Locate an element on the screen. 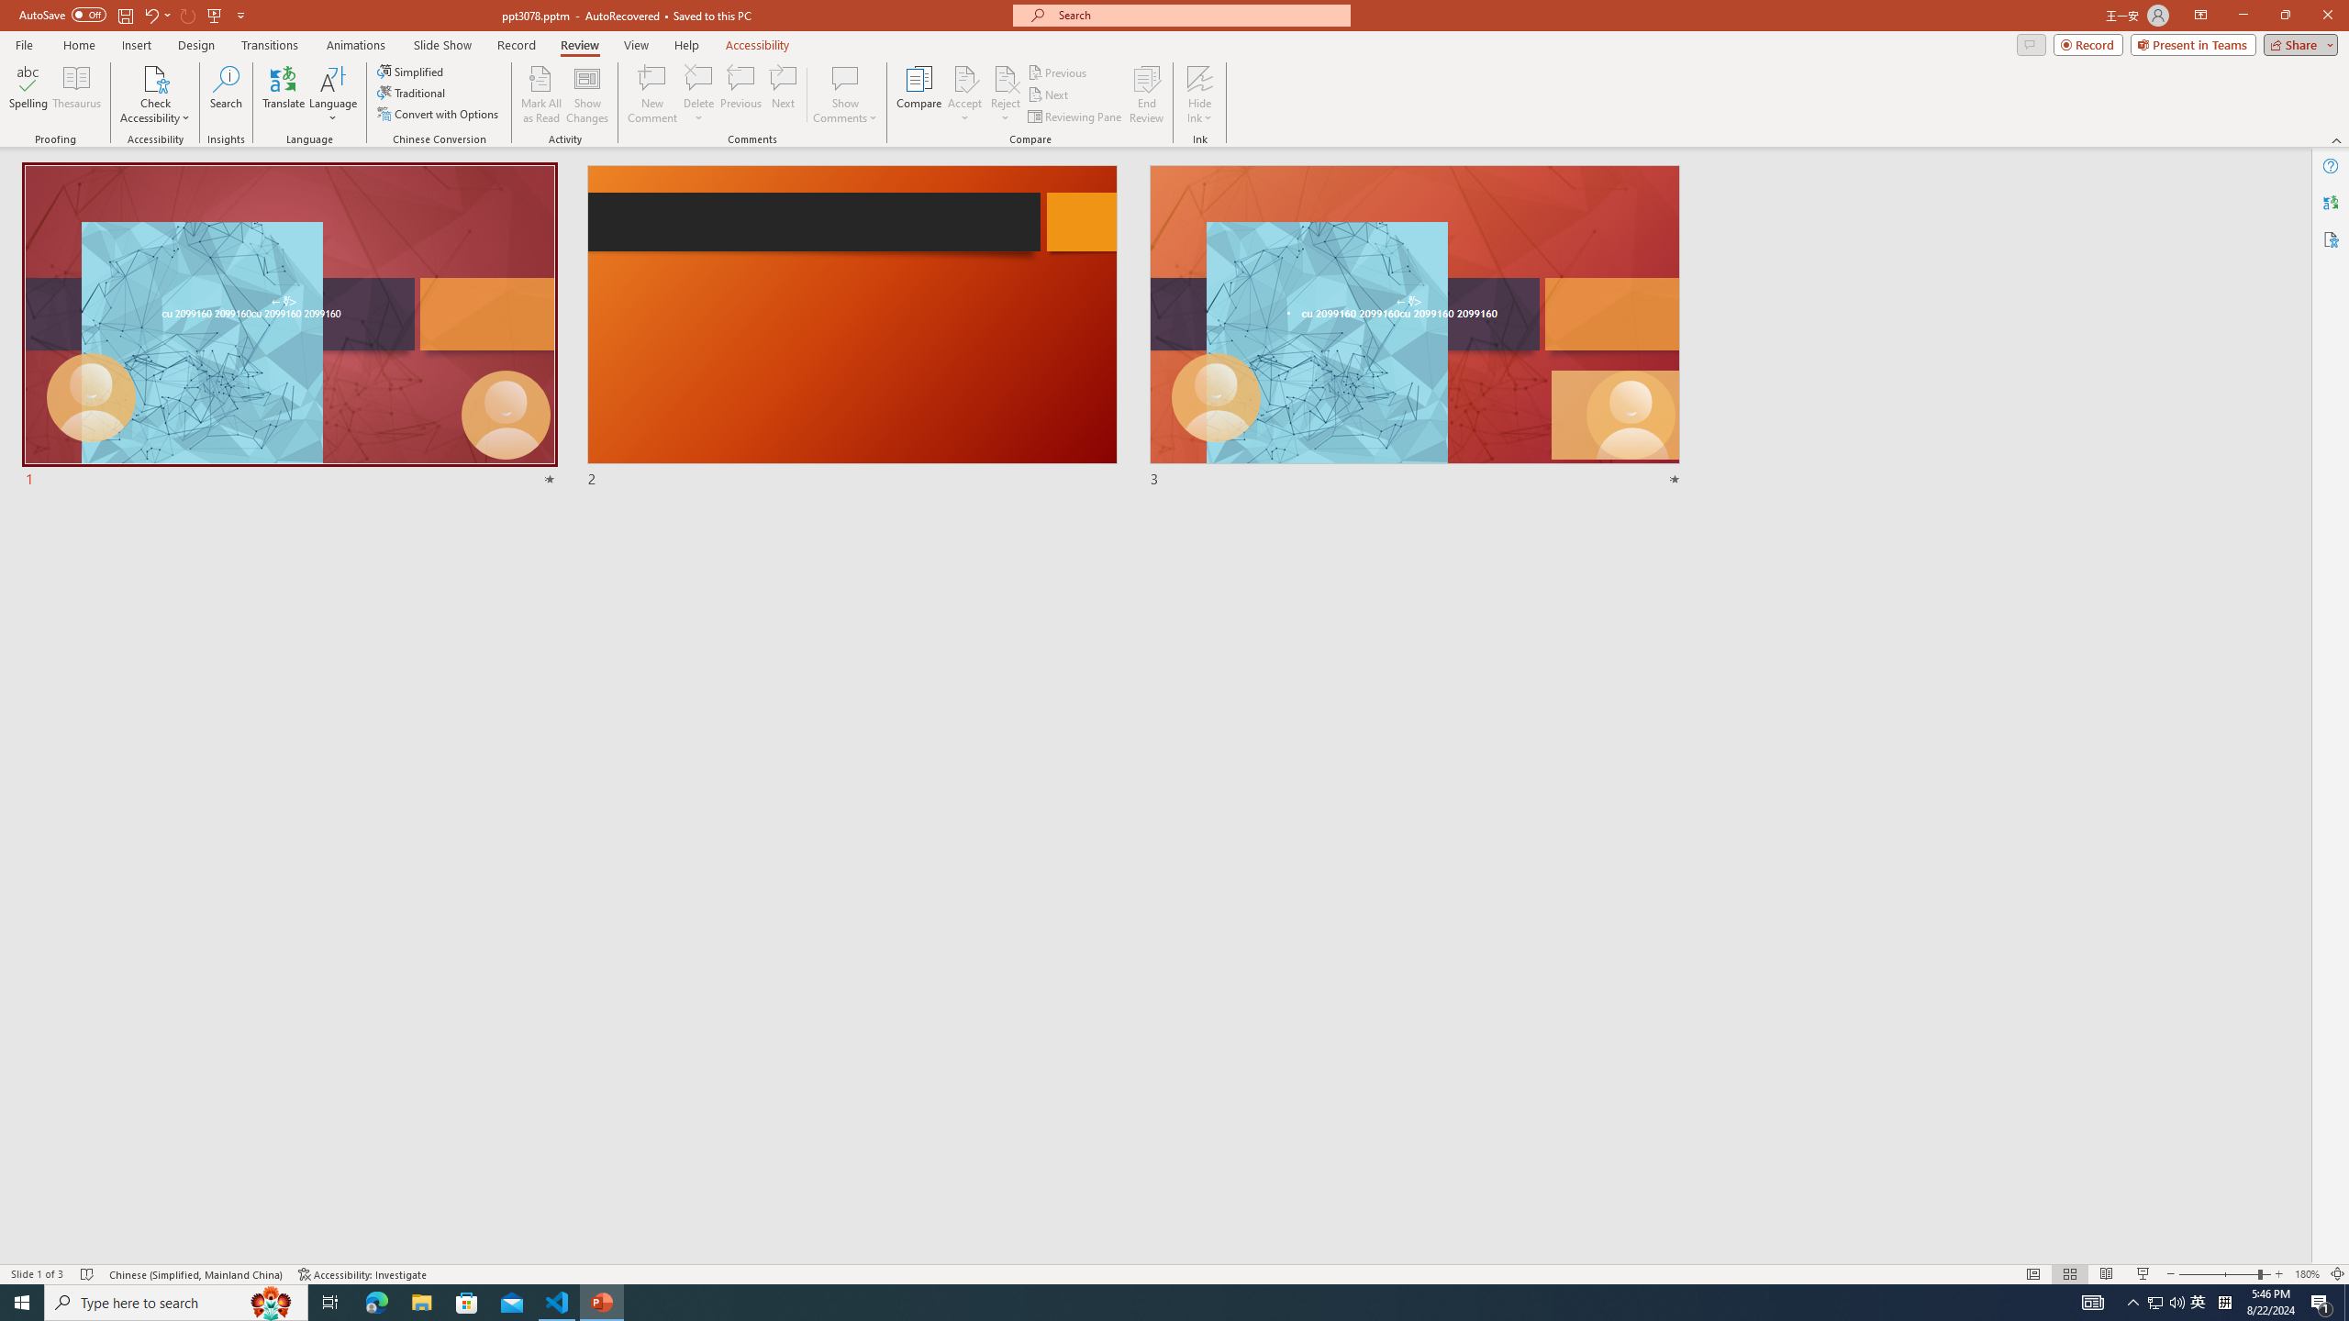 Image resolution: width=2349 pixels, height=1321 pixels. Review is located at coordinates (580, 45).